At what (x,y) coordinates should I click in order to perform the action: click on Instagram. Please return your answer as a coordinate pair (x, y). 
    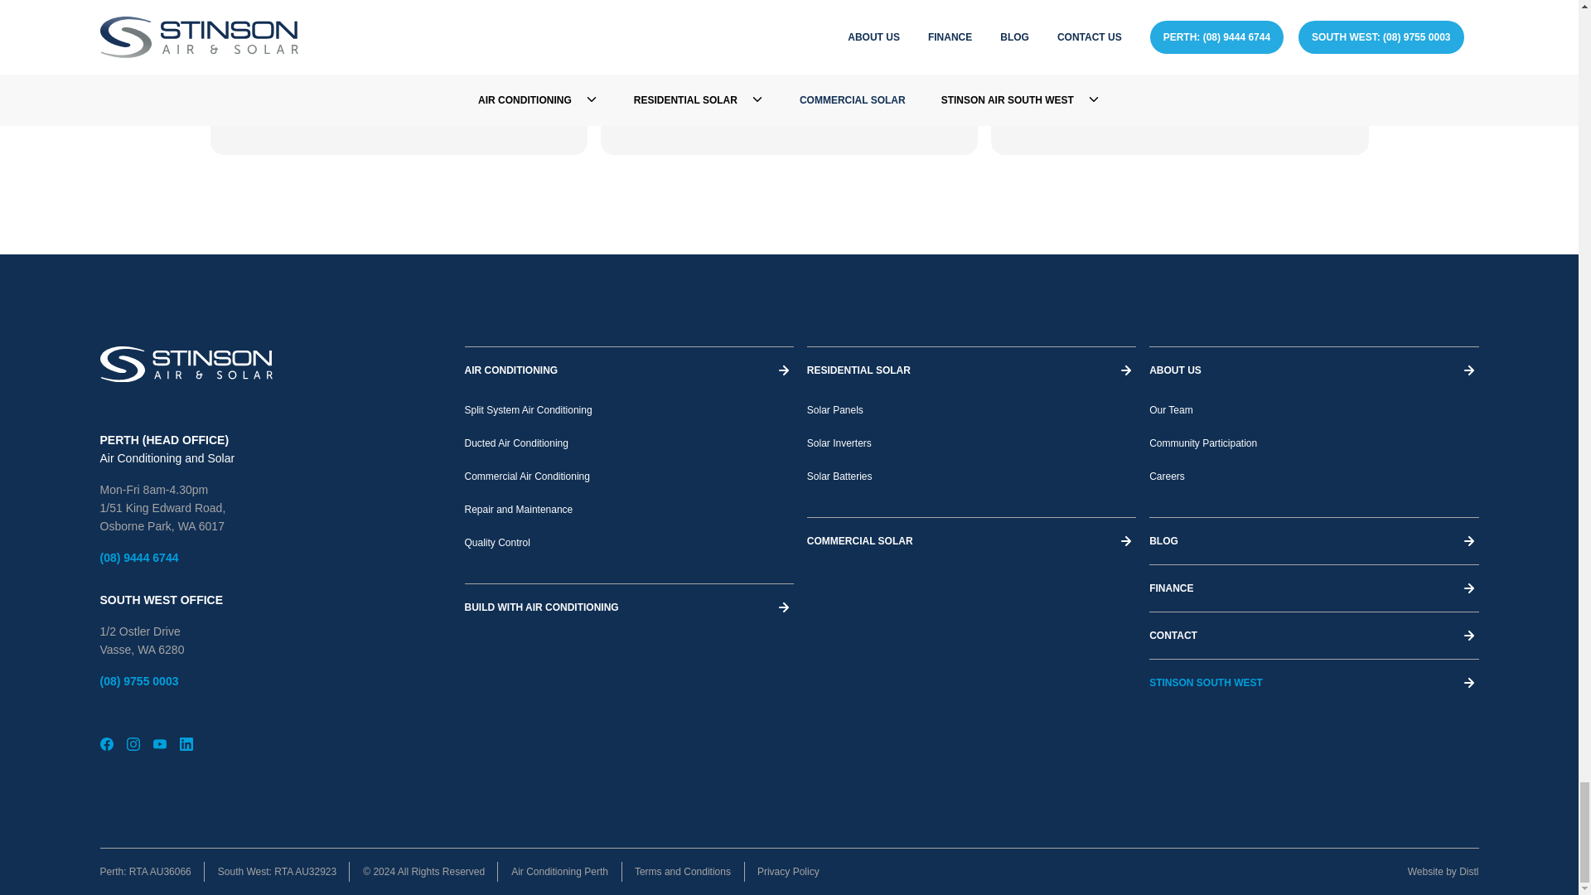
    Looking at the image, I should click on (133, 744).